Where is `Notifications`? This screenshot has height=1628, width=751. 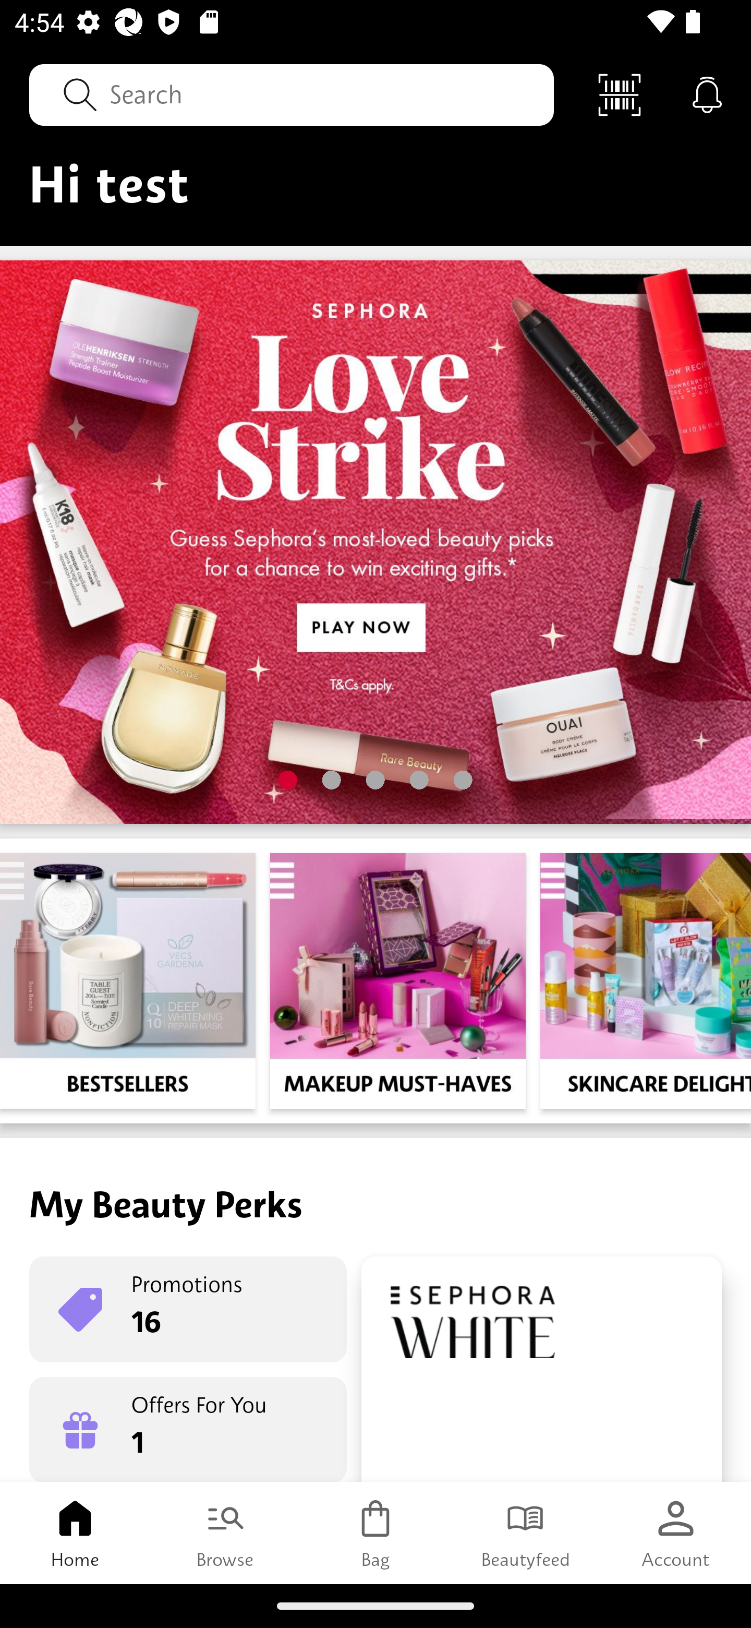
Notifications is located at coordinates (707, 94).